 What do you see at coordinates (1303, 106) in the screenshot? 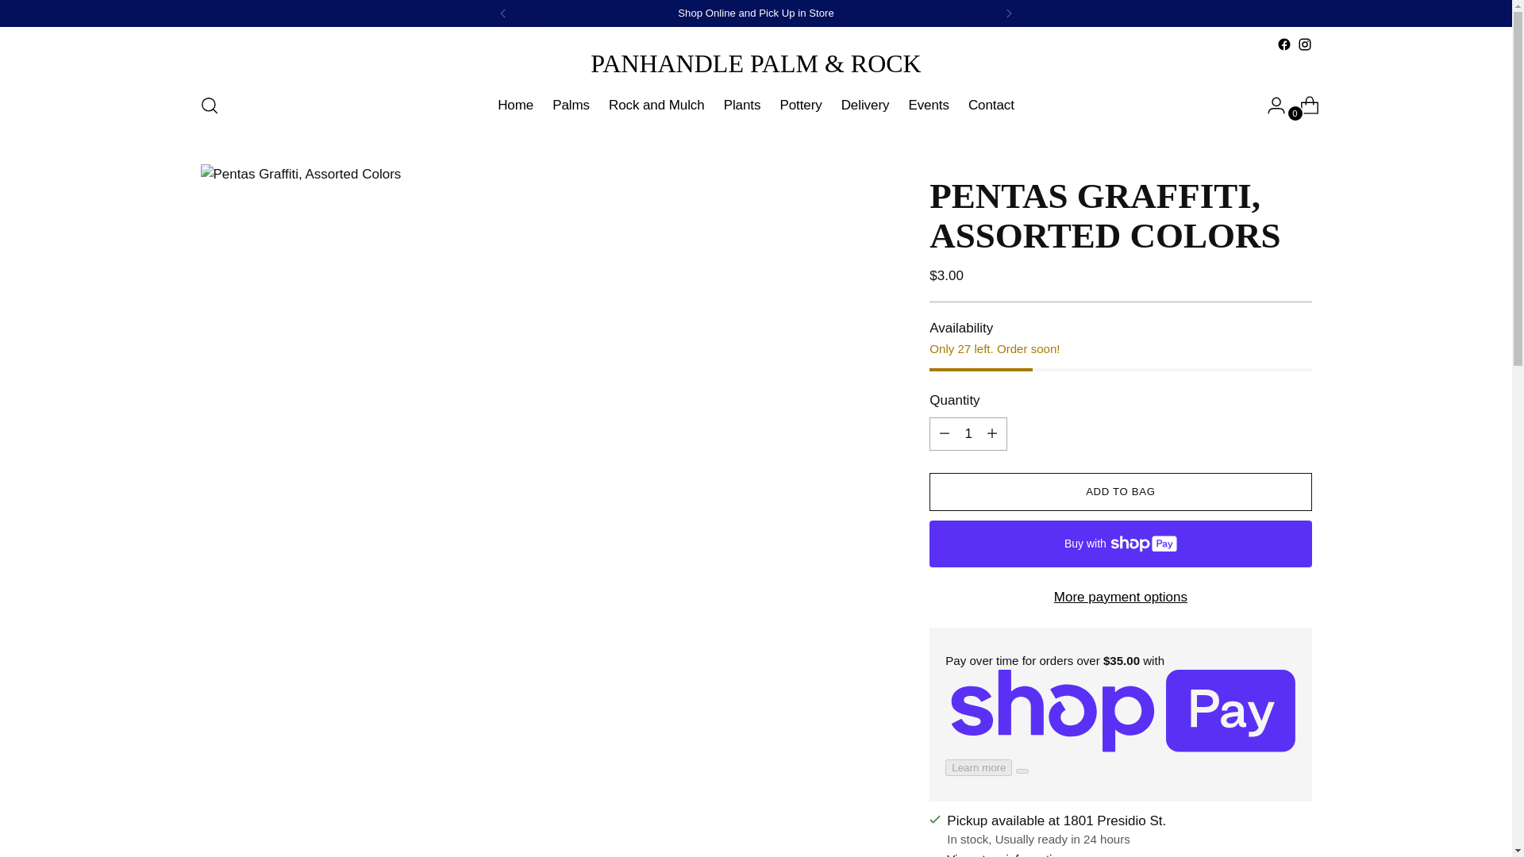
I see `0` at bounding box center [1303, 106].